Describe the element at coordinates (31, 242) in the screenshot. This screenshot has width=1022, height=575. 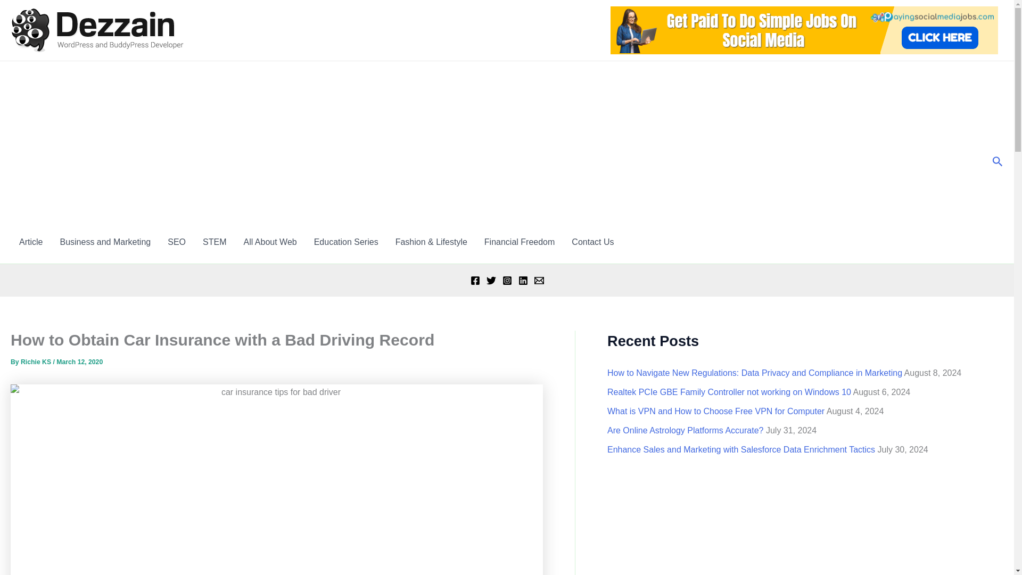
I see `Article` at that location.